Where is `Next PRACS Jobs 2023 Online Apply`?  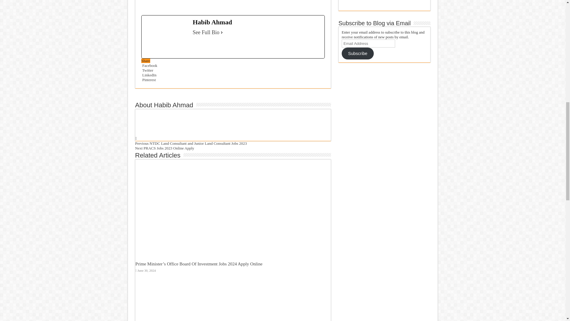 Next PRACS Jobs 2023 Online Apply is located at coordinates (164, 148).